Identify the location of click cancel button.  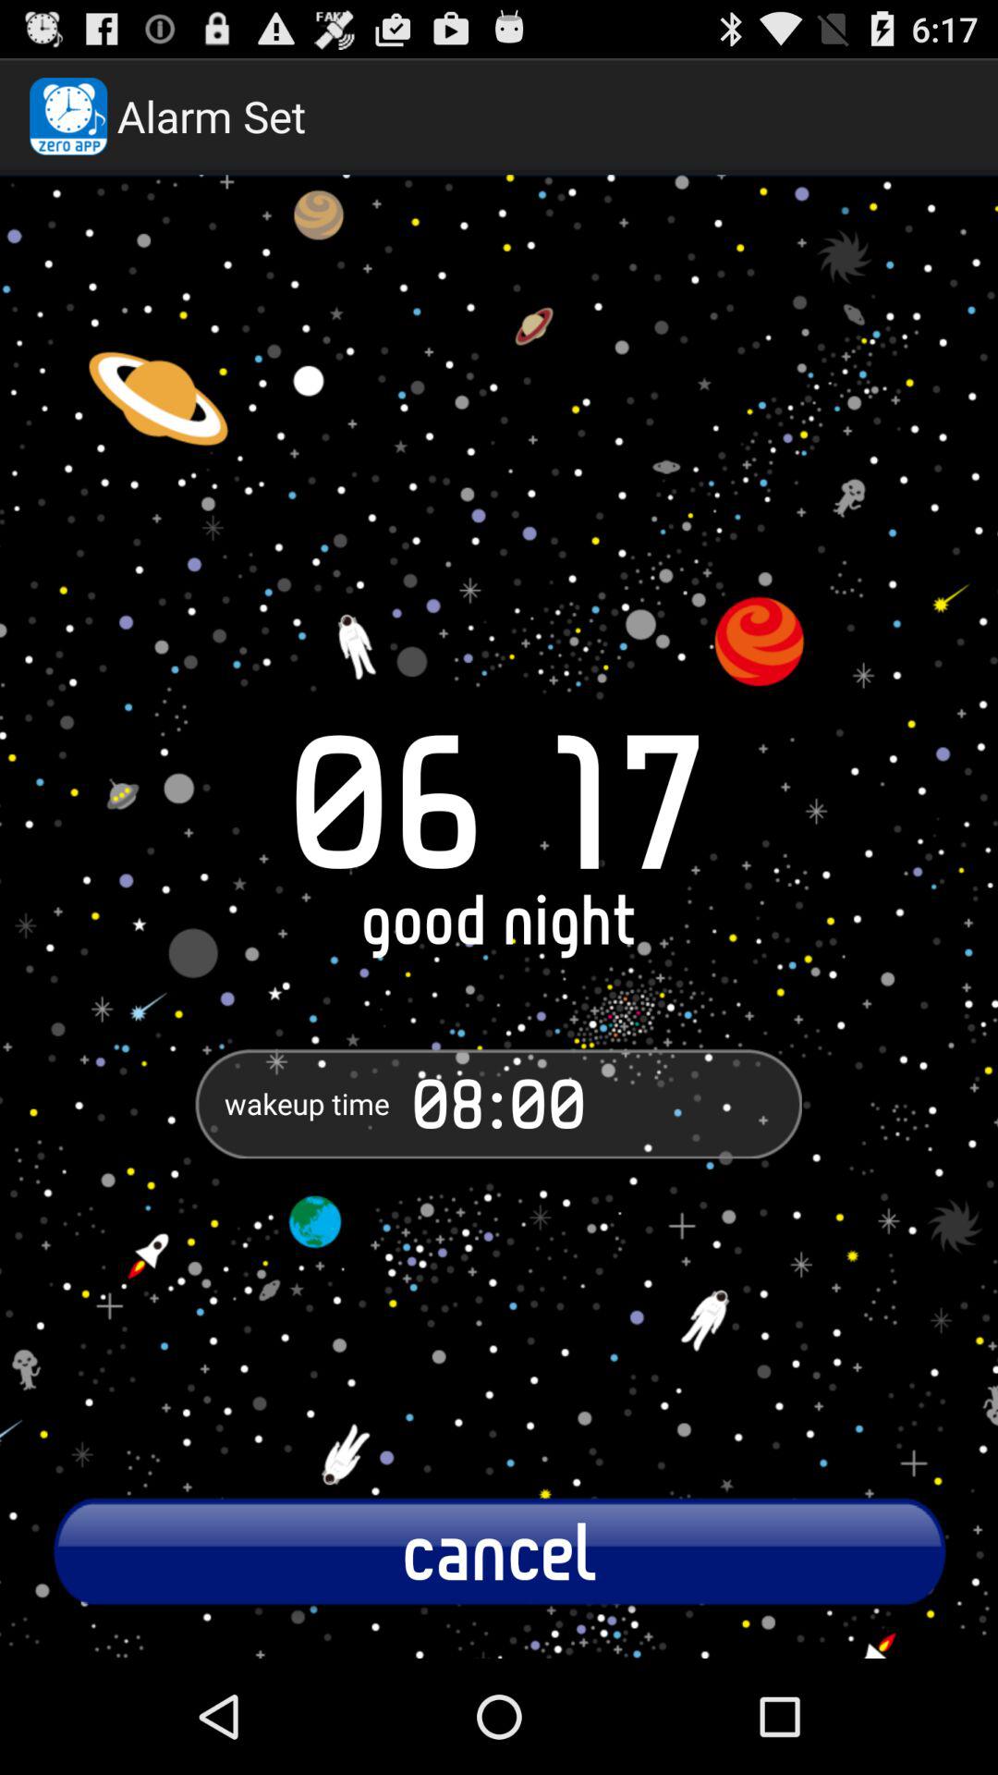
(499, 1551).